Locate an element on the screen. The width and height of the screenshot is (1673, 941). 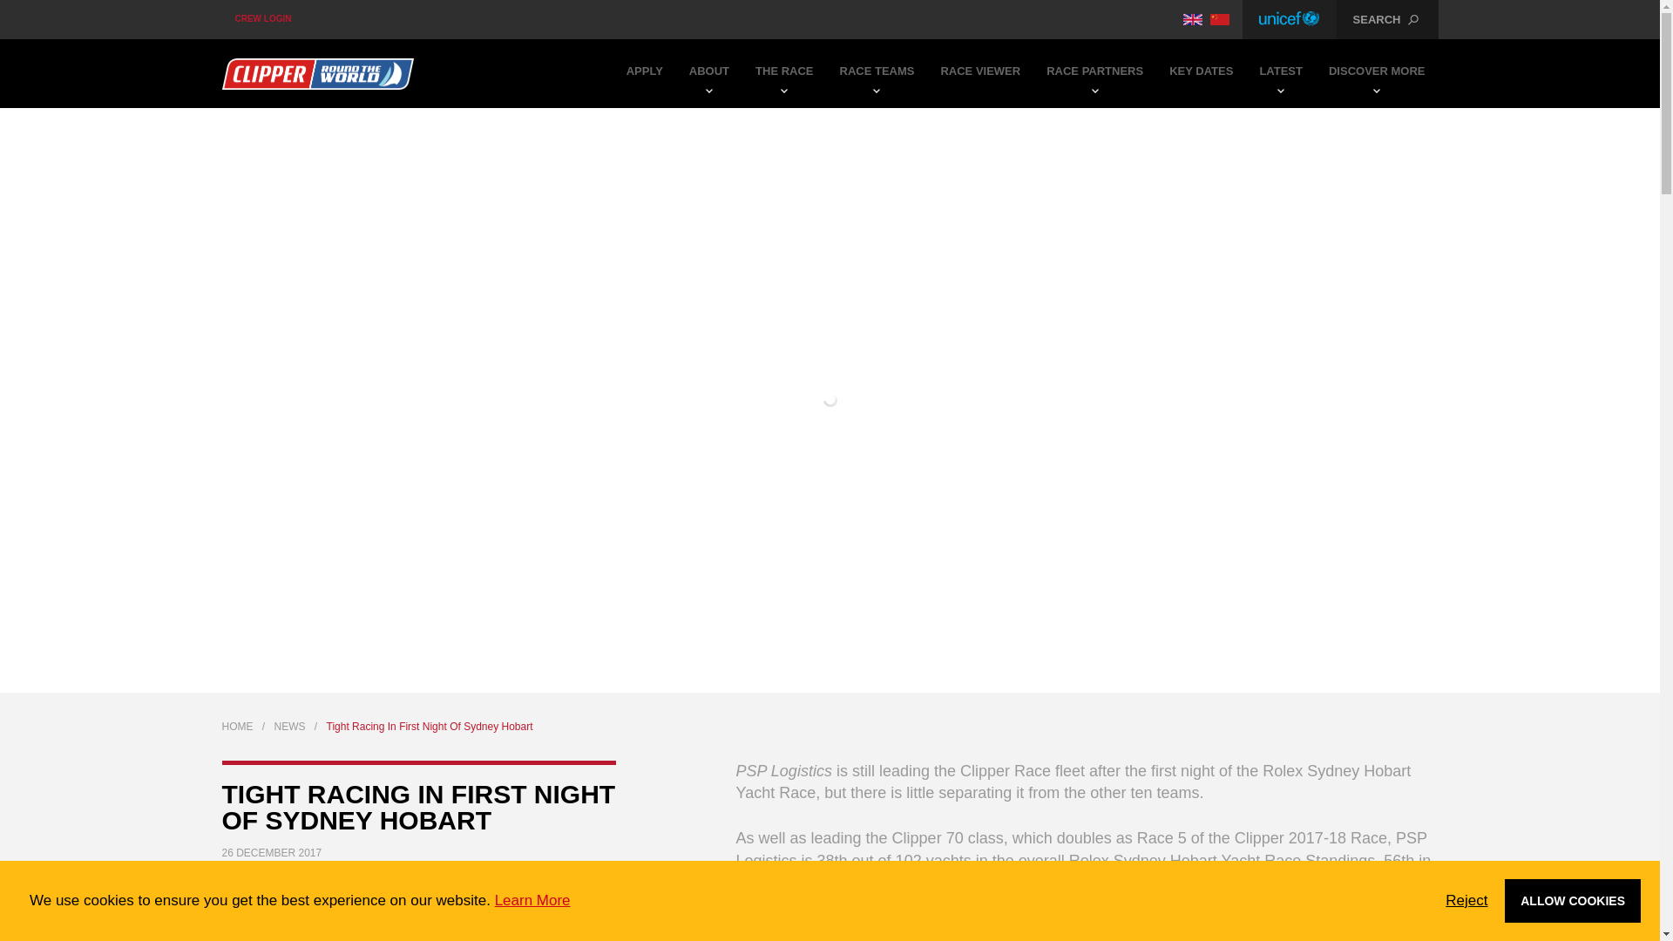
CREW LOGIN is located at coordinates (262, 19).